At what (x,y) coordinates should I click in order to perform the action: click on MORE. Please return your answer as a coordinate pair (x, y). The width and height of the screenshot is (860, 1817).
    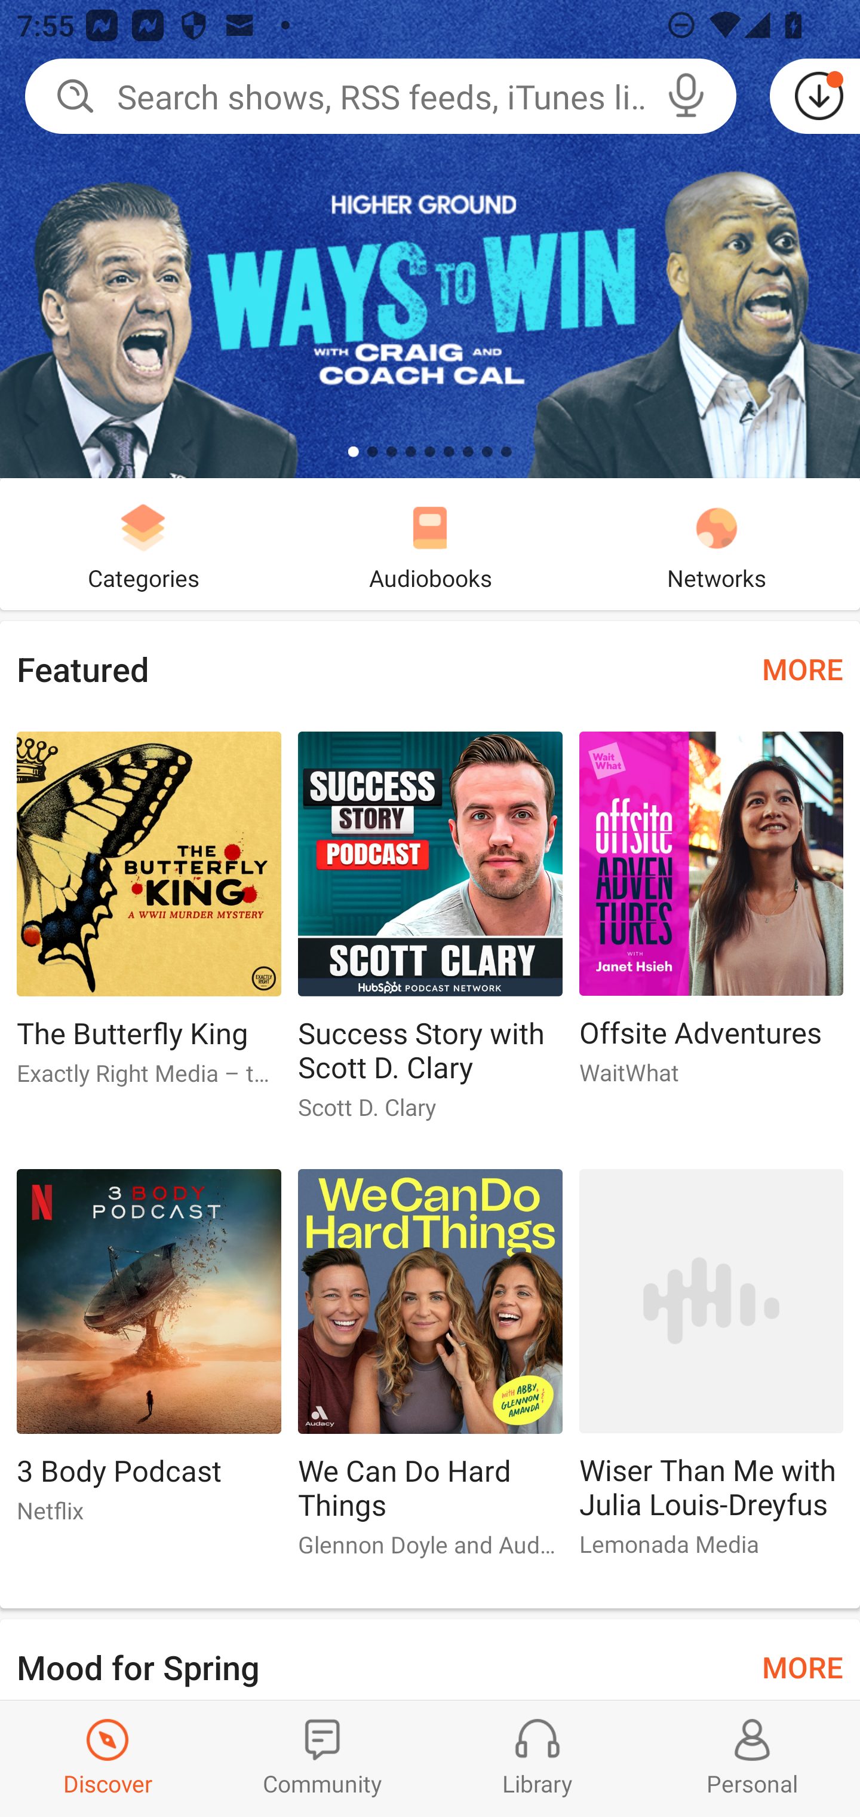
    Looking at the image, I should click on (803, 1665).